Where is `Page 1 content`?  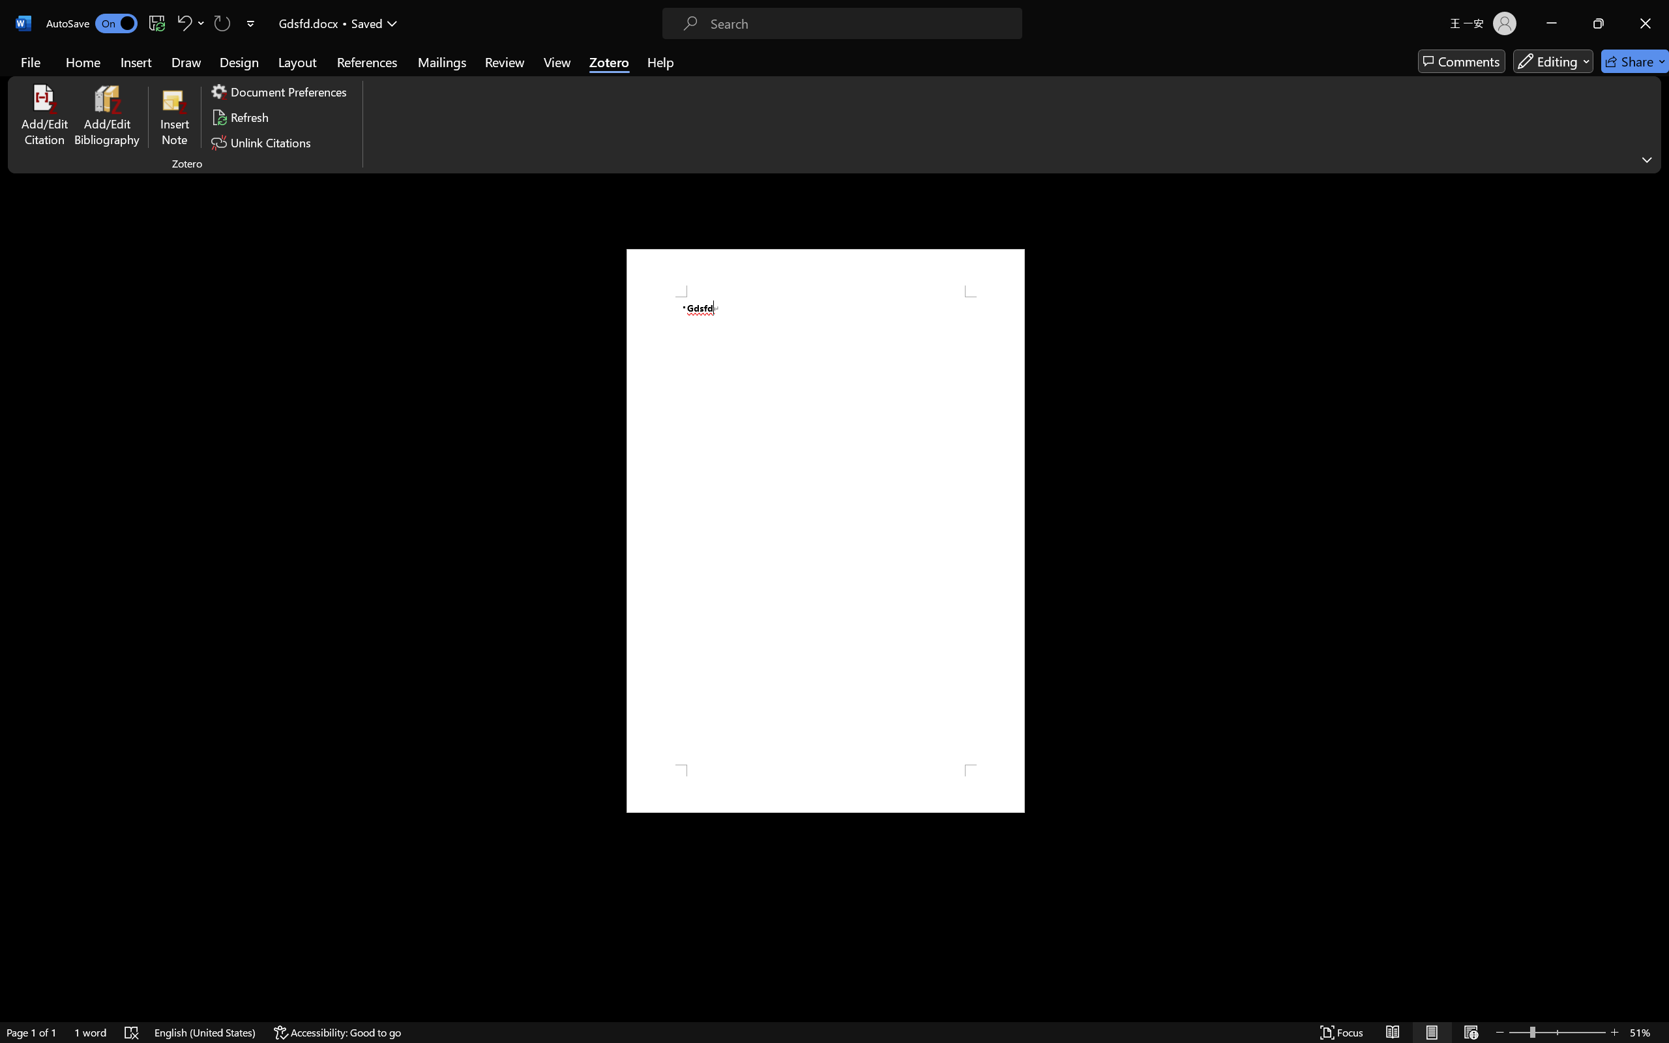 Page 1 content is located at coordinates (825, 531).